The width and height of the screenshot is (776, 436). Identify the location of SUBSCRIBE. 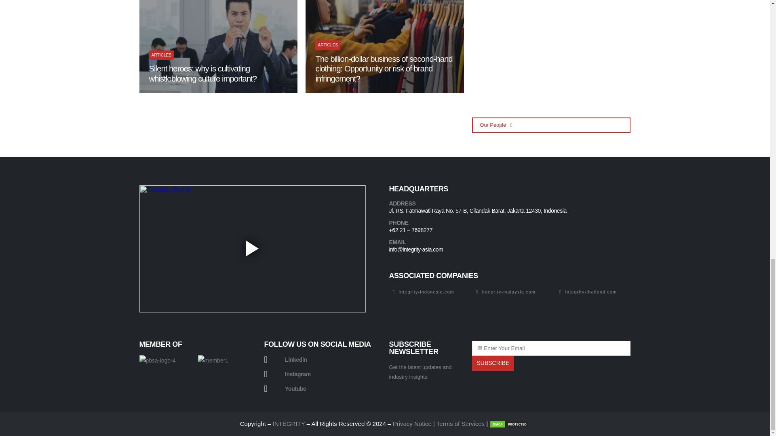
(493, 363).